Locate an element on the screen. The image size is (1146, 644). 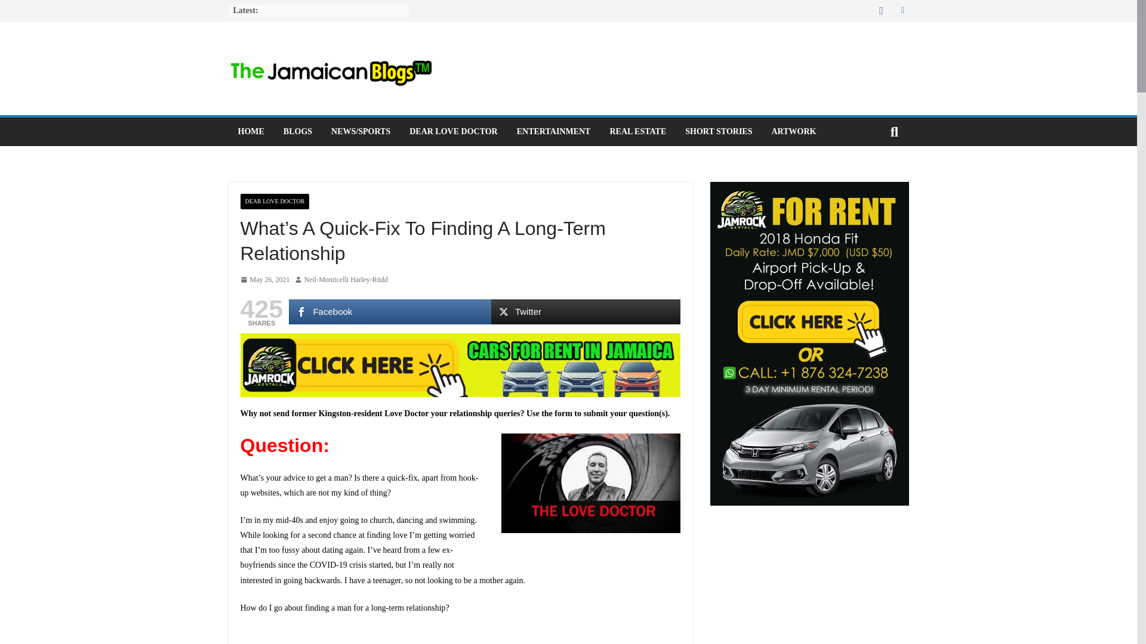
ARTWORK is located at coordinates (794, 132).